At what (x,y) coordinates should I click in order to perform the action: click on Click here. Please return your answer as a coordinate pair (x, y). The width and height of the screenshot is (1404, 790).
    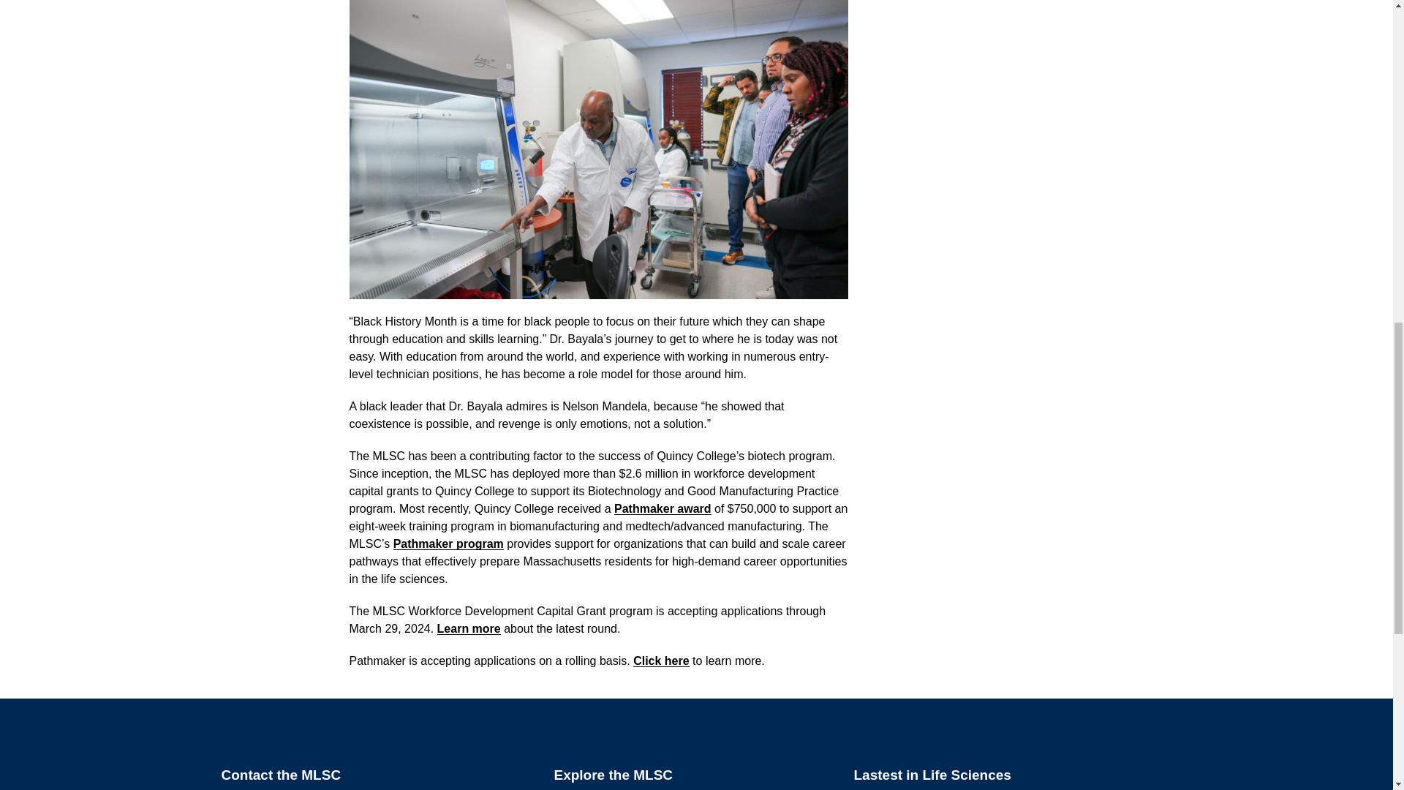
    Looking at the image, I should click on (661, 661).